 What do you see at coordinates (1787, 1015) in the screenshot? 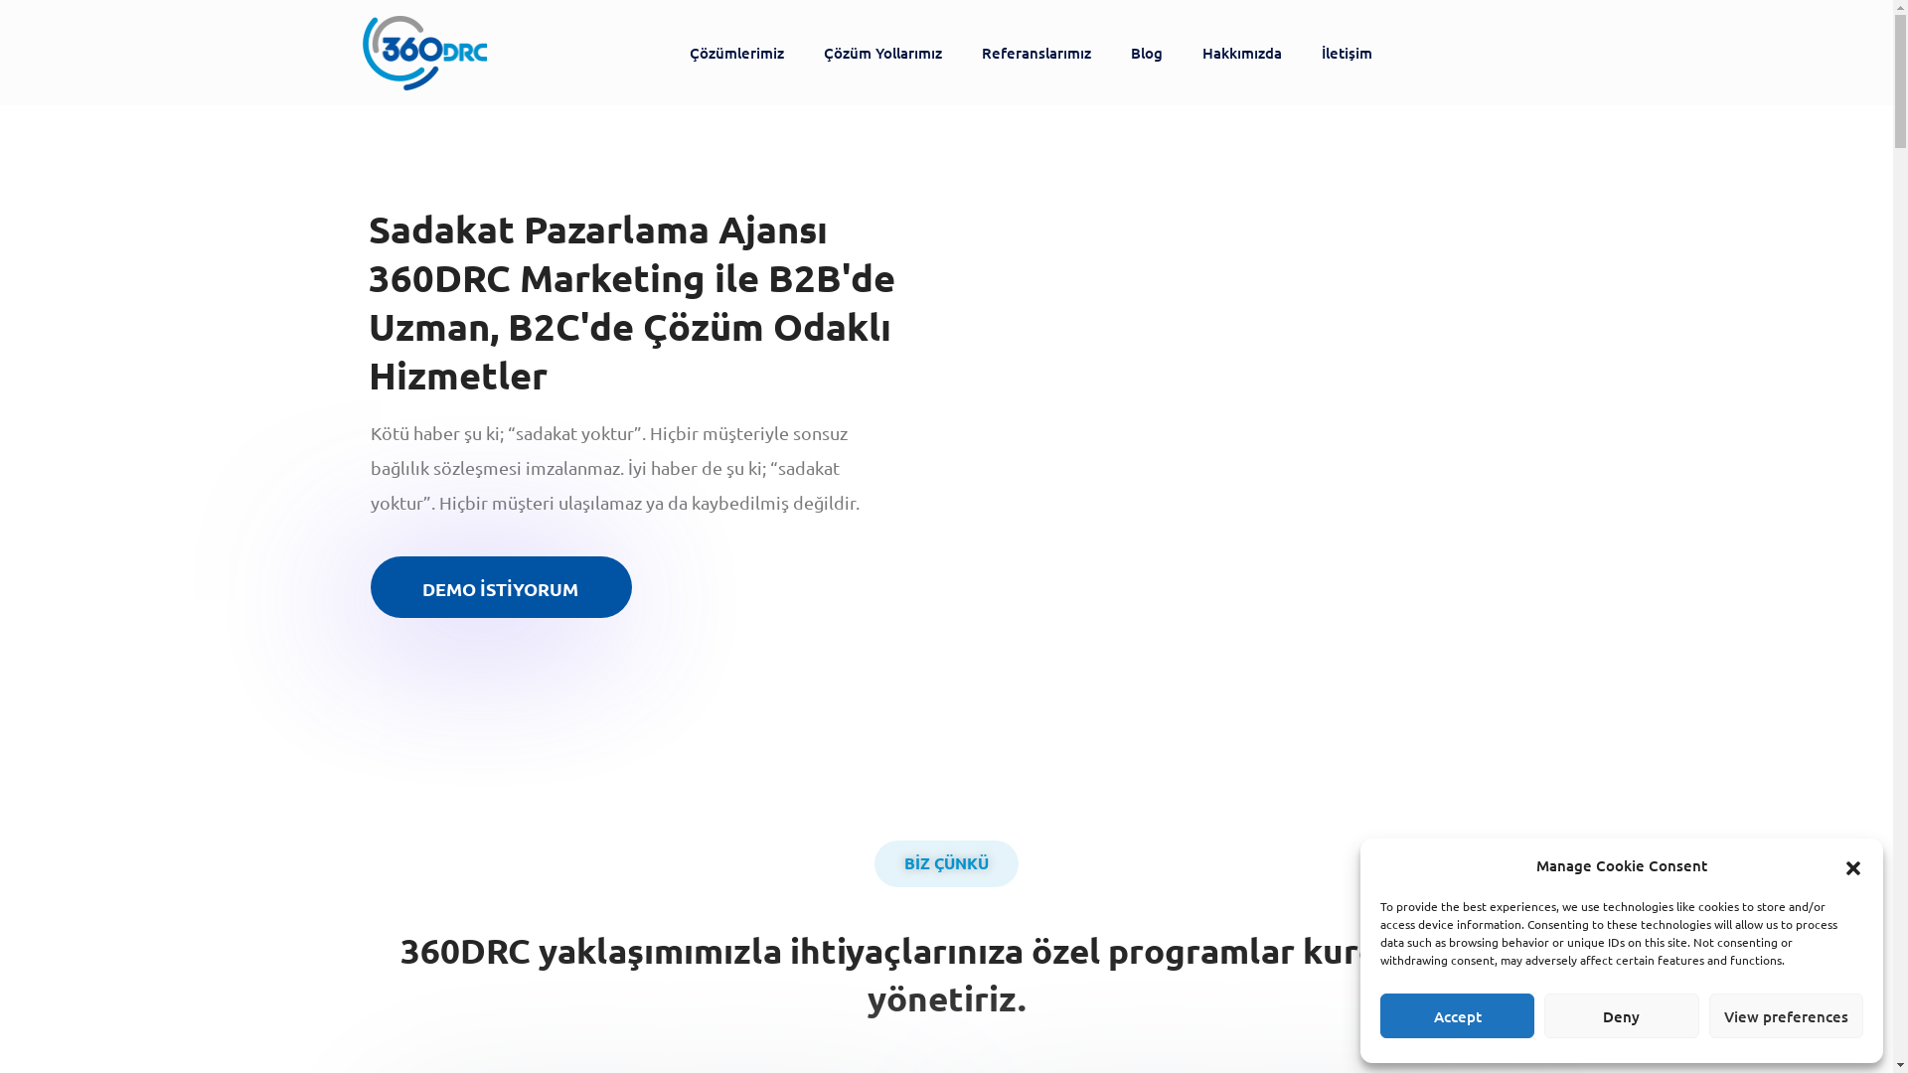
I see `View preferences` at bounding box center [1787, 1015].